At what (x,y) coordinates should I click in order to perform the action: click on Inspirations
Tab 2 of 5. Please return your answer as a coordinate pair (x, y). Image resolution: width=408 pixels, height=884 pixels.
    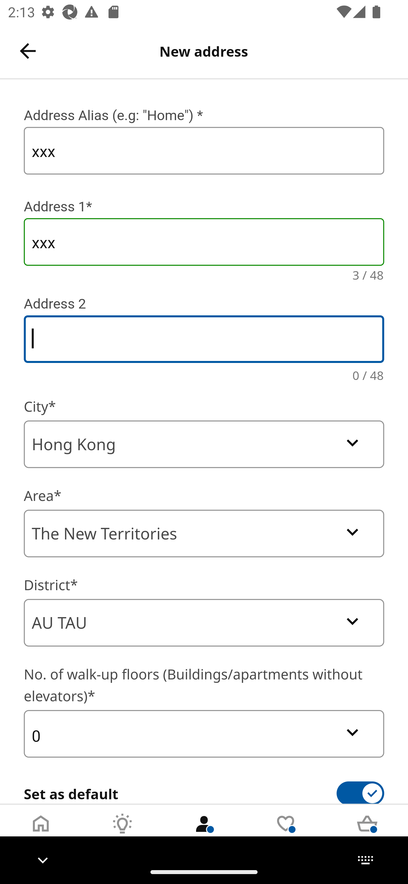
    Looking at the image, I should click on (122, 832).